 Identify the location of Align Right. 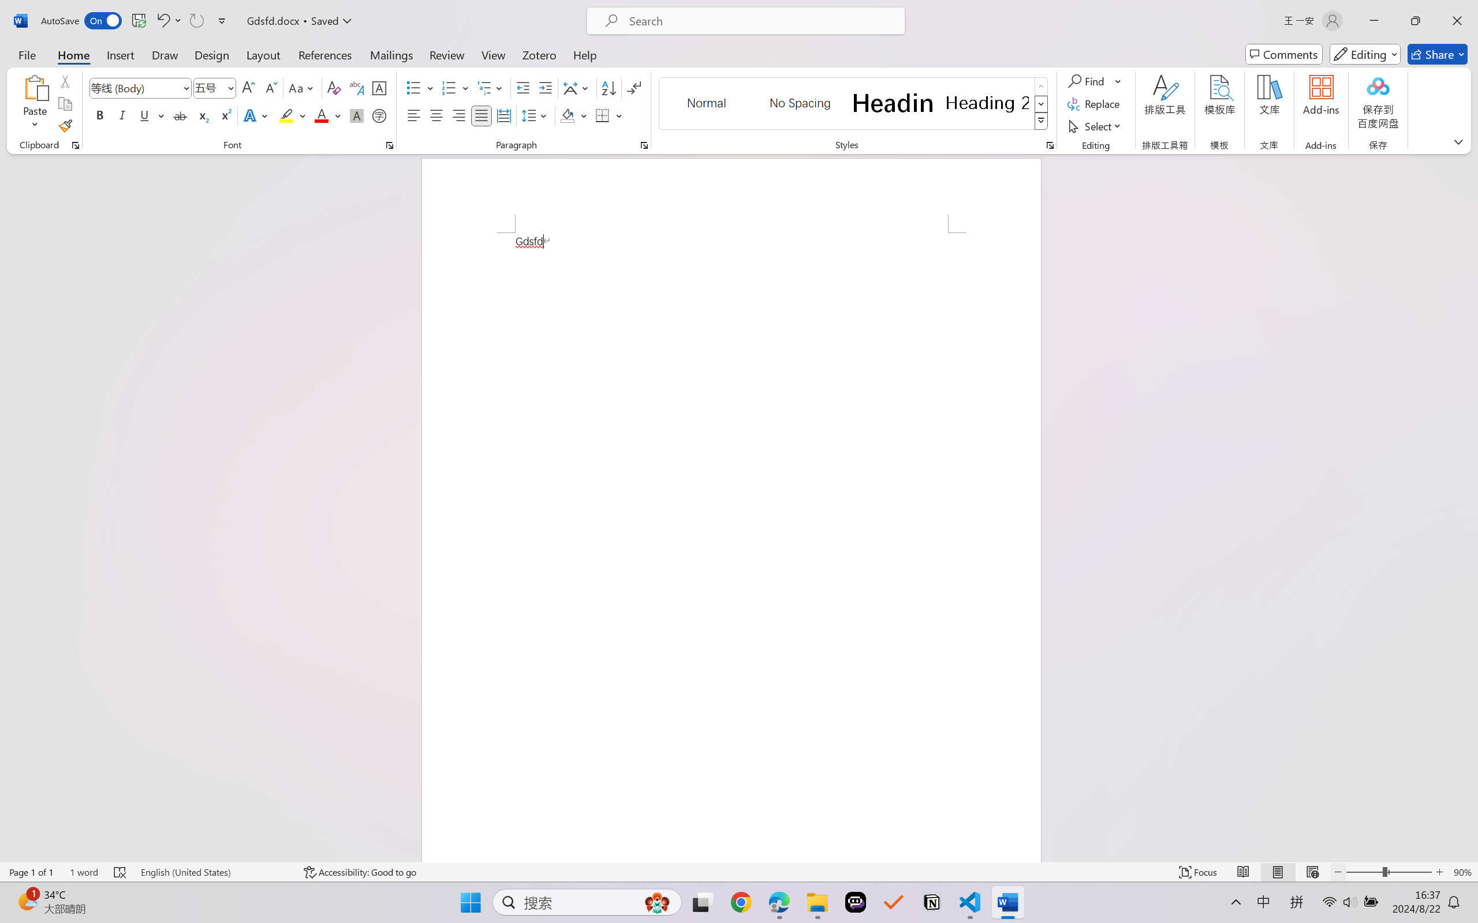
(460, 115).